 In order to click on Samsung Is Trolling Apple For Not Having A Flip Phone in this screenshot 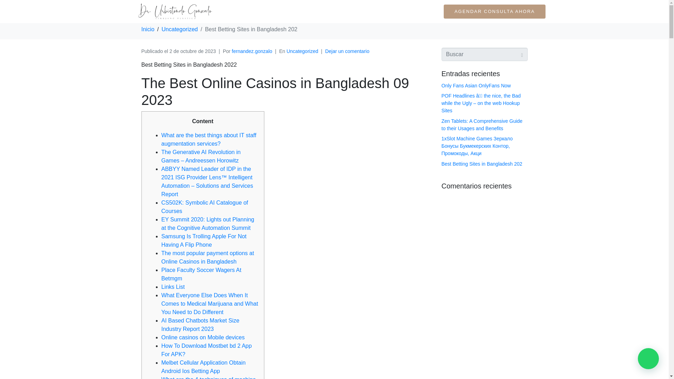, I will do `click(204, 241)`.